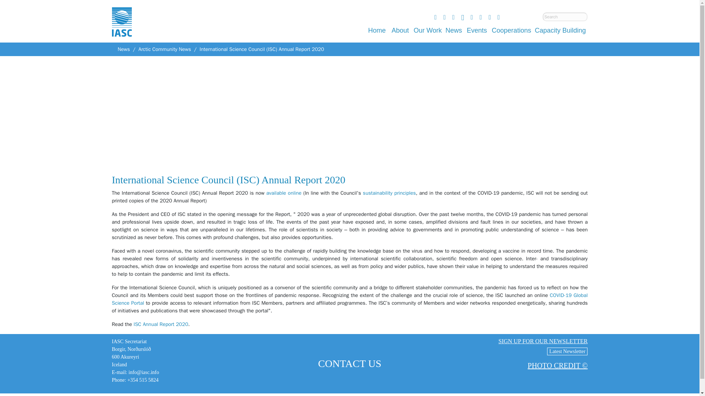 Image resolution: width=705 pixels, height=396 pixels. What do you see at coordinates (444, 17) in the screenshot?
I see `Facebook` at bounding box center [444, 17].